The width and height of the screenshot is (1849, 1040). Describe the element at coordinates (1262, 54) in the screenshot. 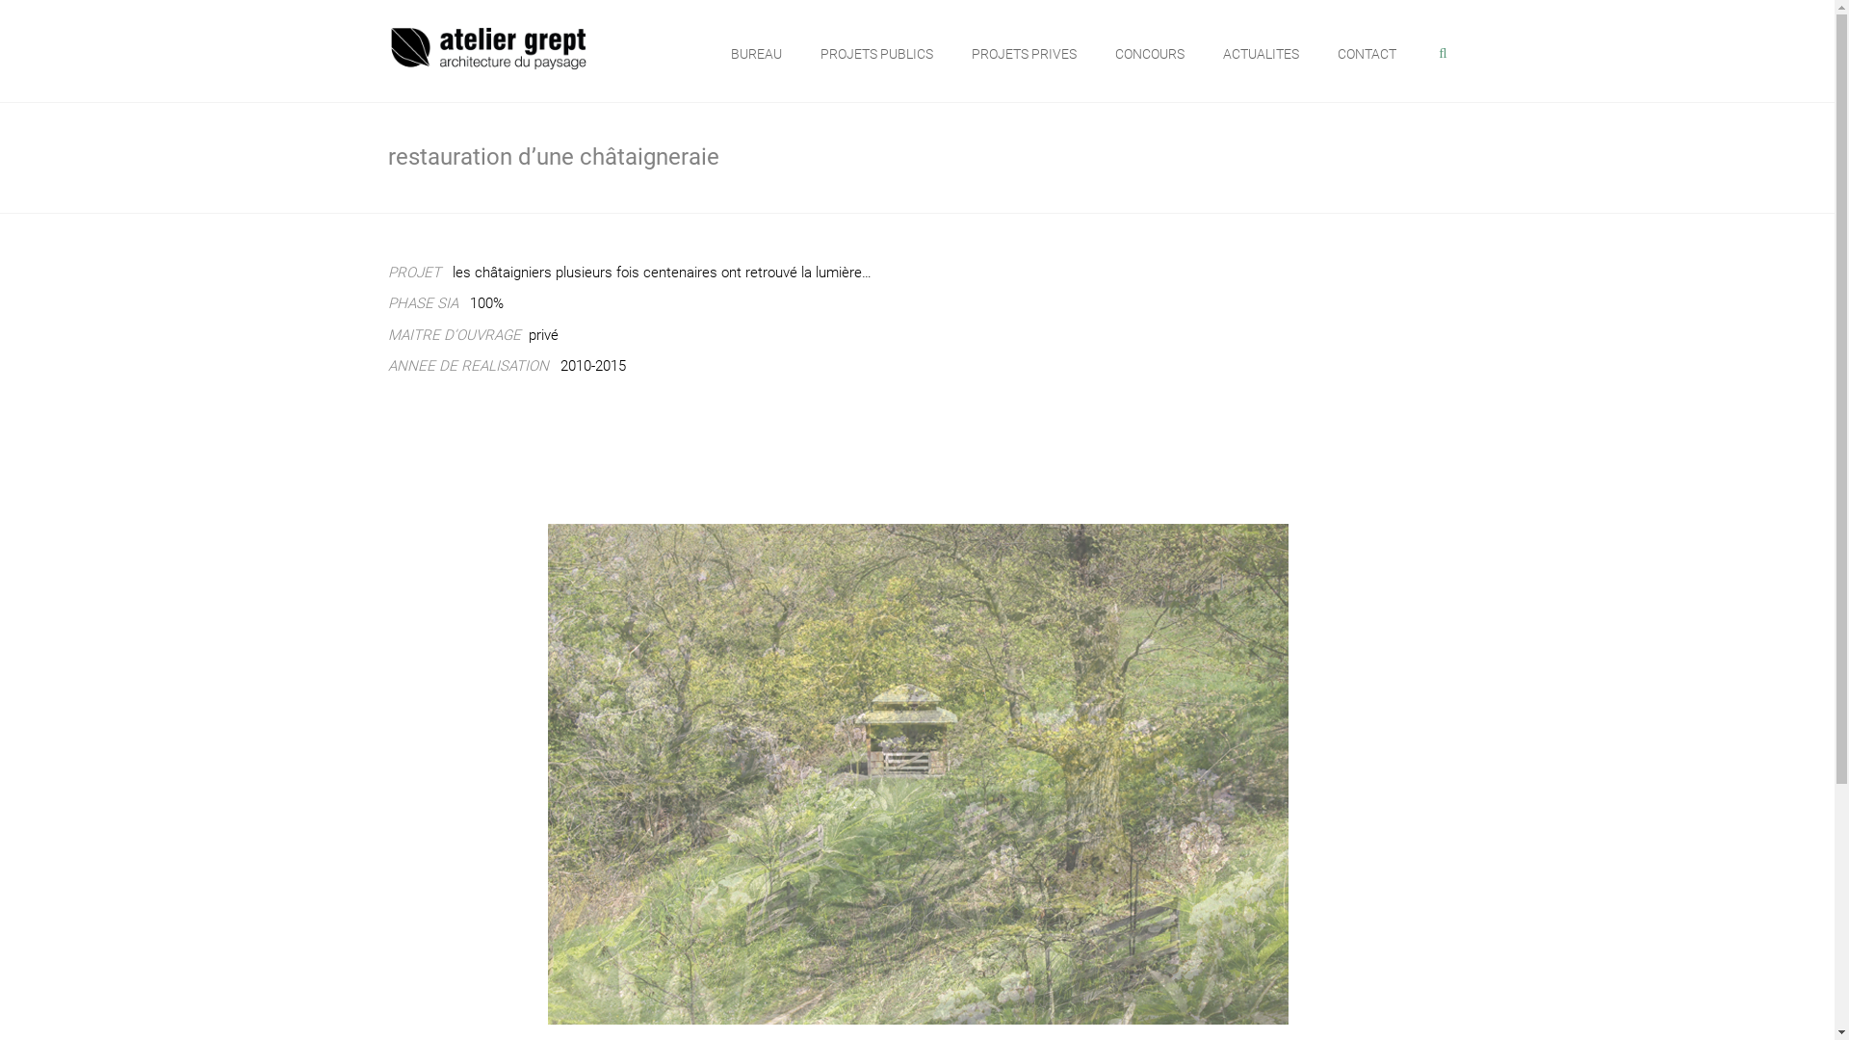

I see `ACTUALITES` at that location.